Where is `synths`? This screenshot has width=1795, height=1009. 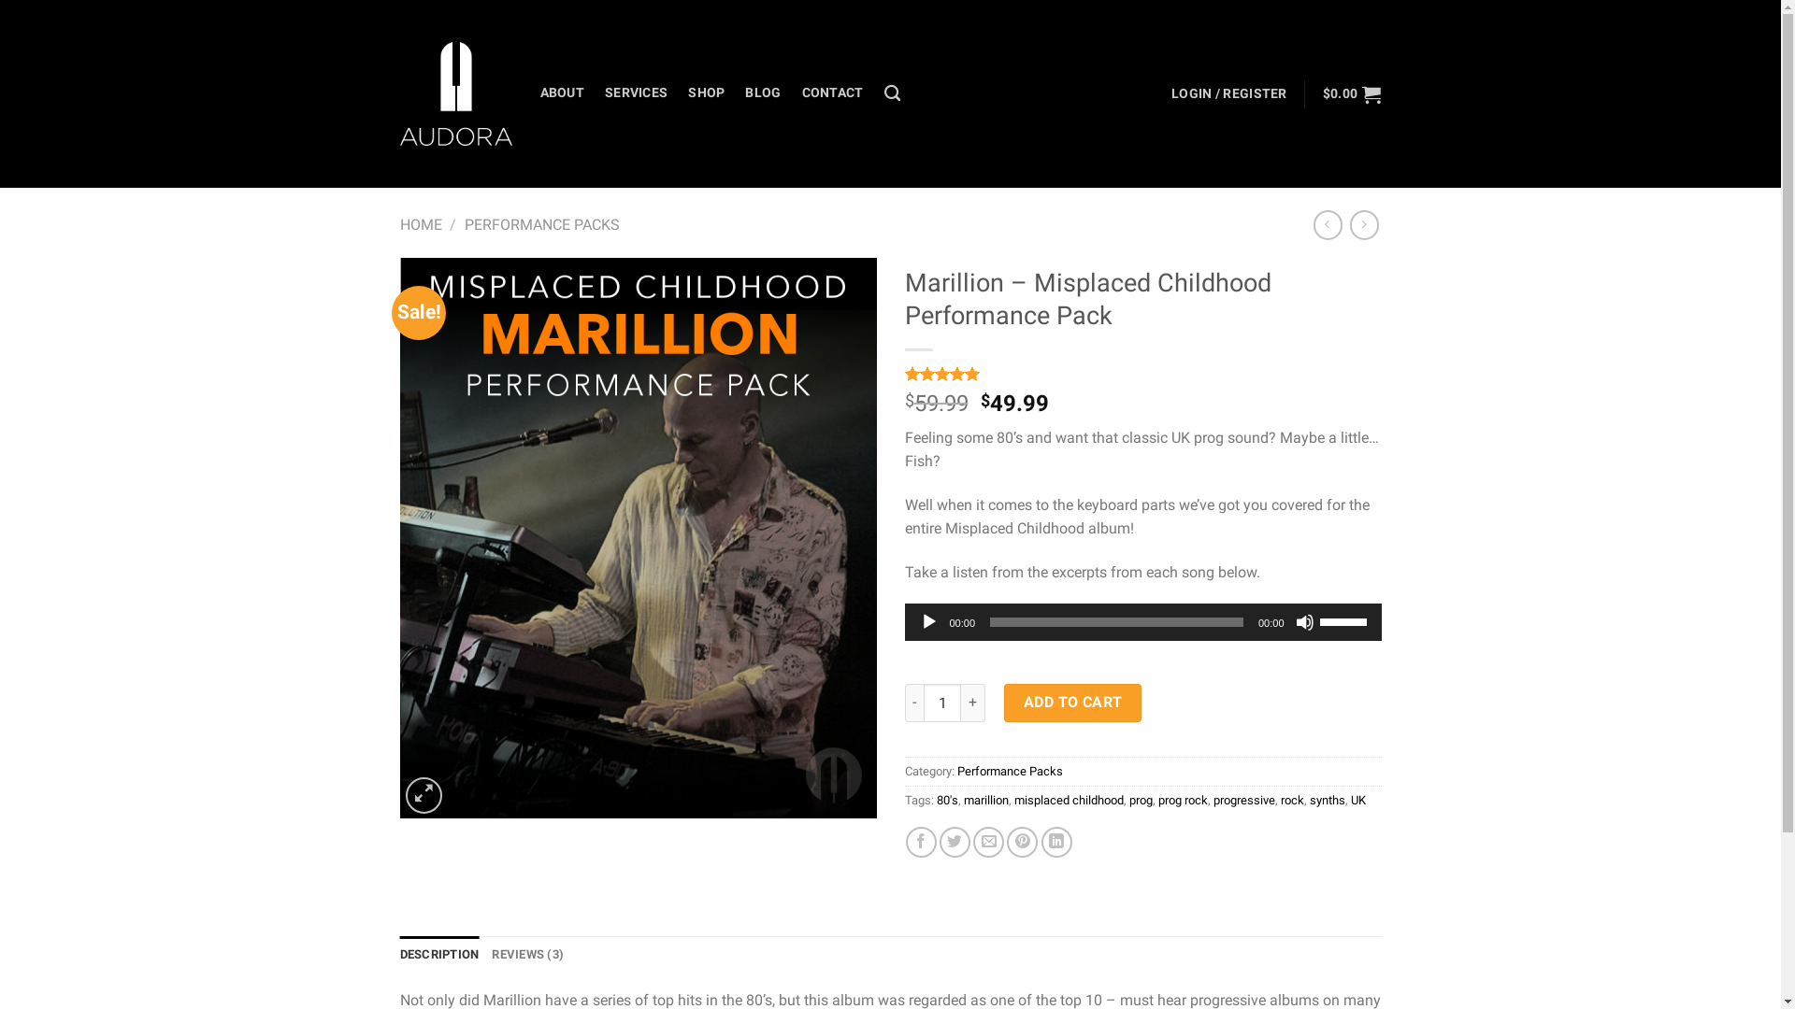
synths is located at coordinates (1327, 800).